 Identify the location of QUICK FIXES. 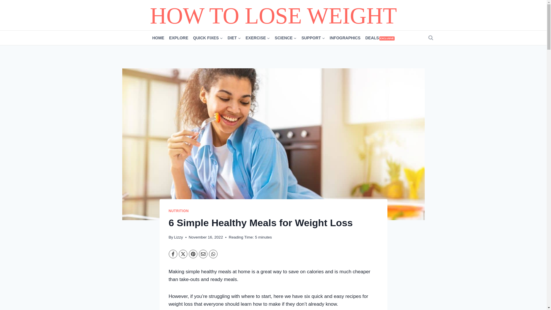
(208, 38).